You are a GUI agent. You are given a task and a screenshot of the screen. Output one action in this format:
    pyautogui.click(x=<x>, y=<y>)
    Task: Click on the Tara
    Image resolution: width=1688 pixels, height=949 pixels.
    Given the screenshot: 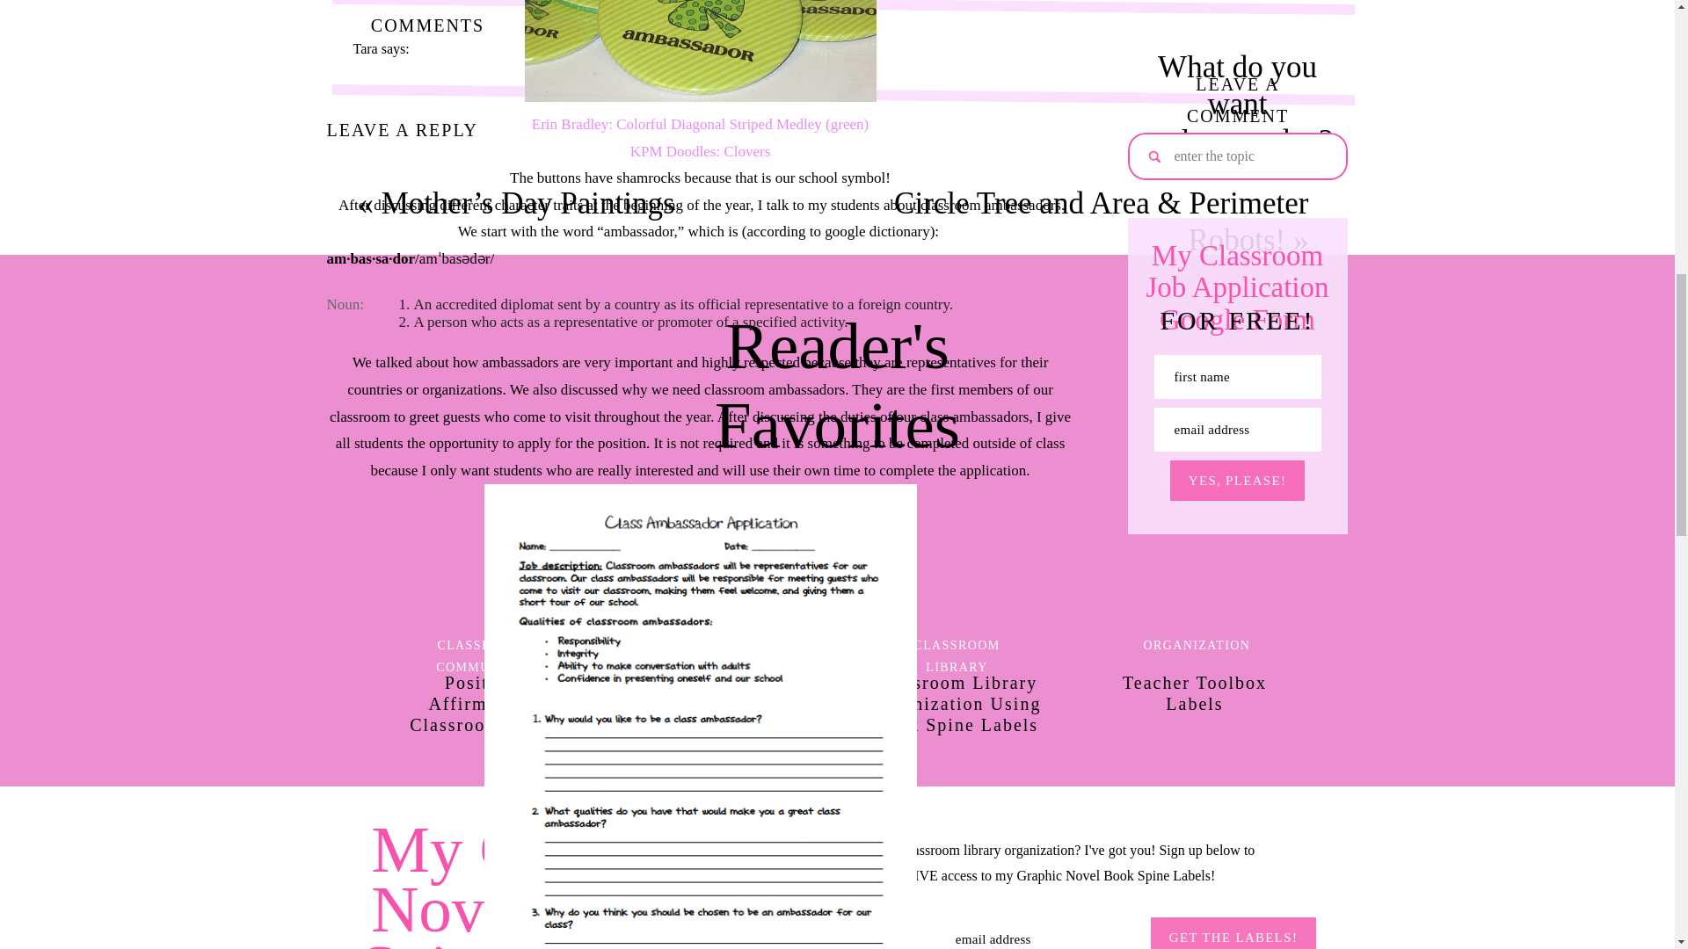 What is the action you would take?
    pyautogui.click(x=366, y=48)
    